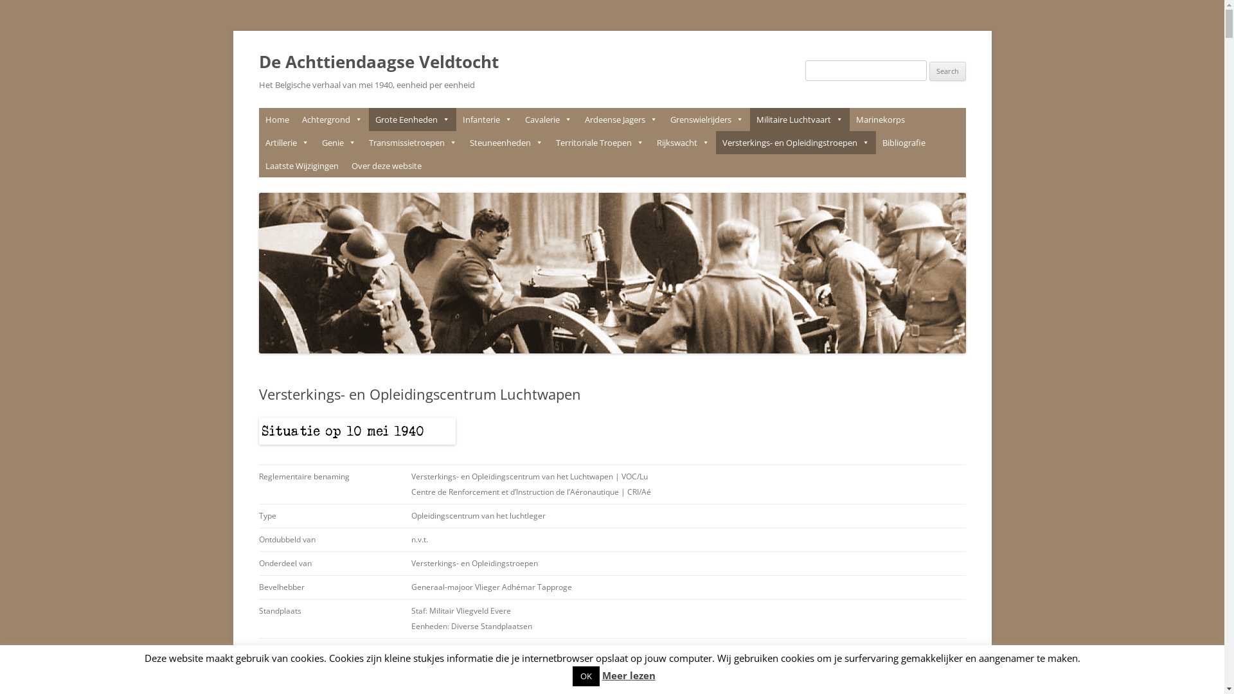 The height and width of the screenshot is (694, 1234). What do you see at coordinates (332, 120) in the screenshot?
I see `Achtergrond` at bounding box center [332, 120].